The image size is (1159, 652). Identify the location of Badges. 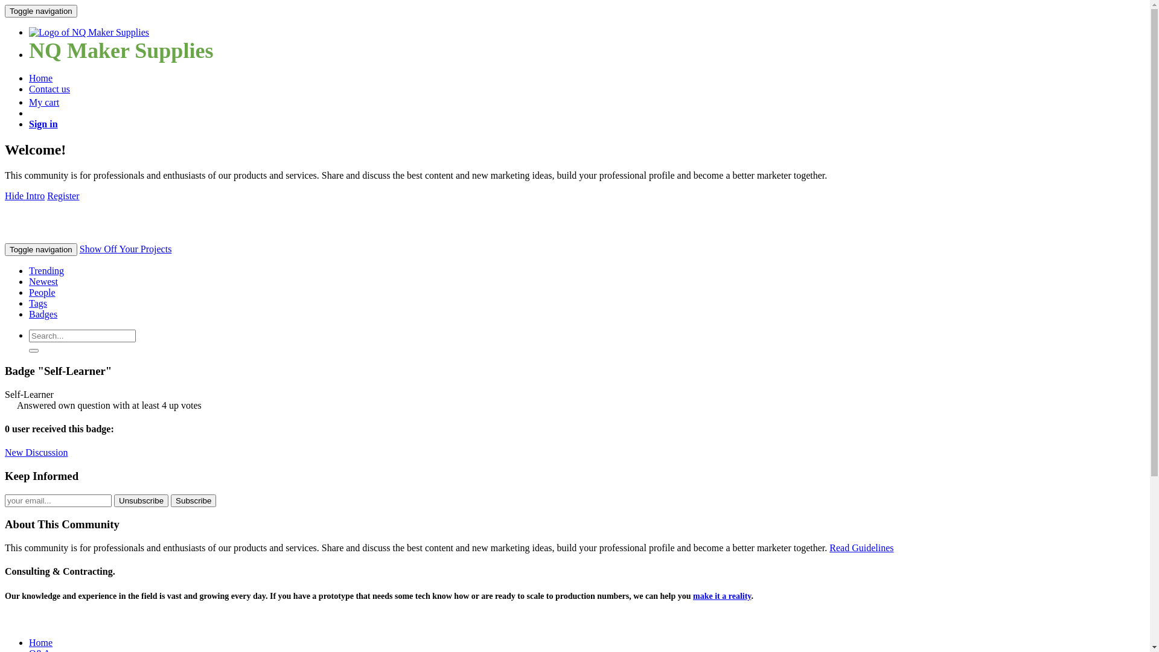
(43, 314).